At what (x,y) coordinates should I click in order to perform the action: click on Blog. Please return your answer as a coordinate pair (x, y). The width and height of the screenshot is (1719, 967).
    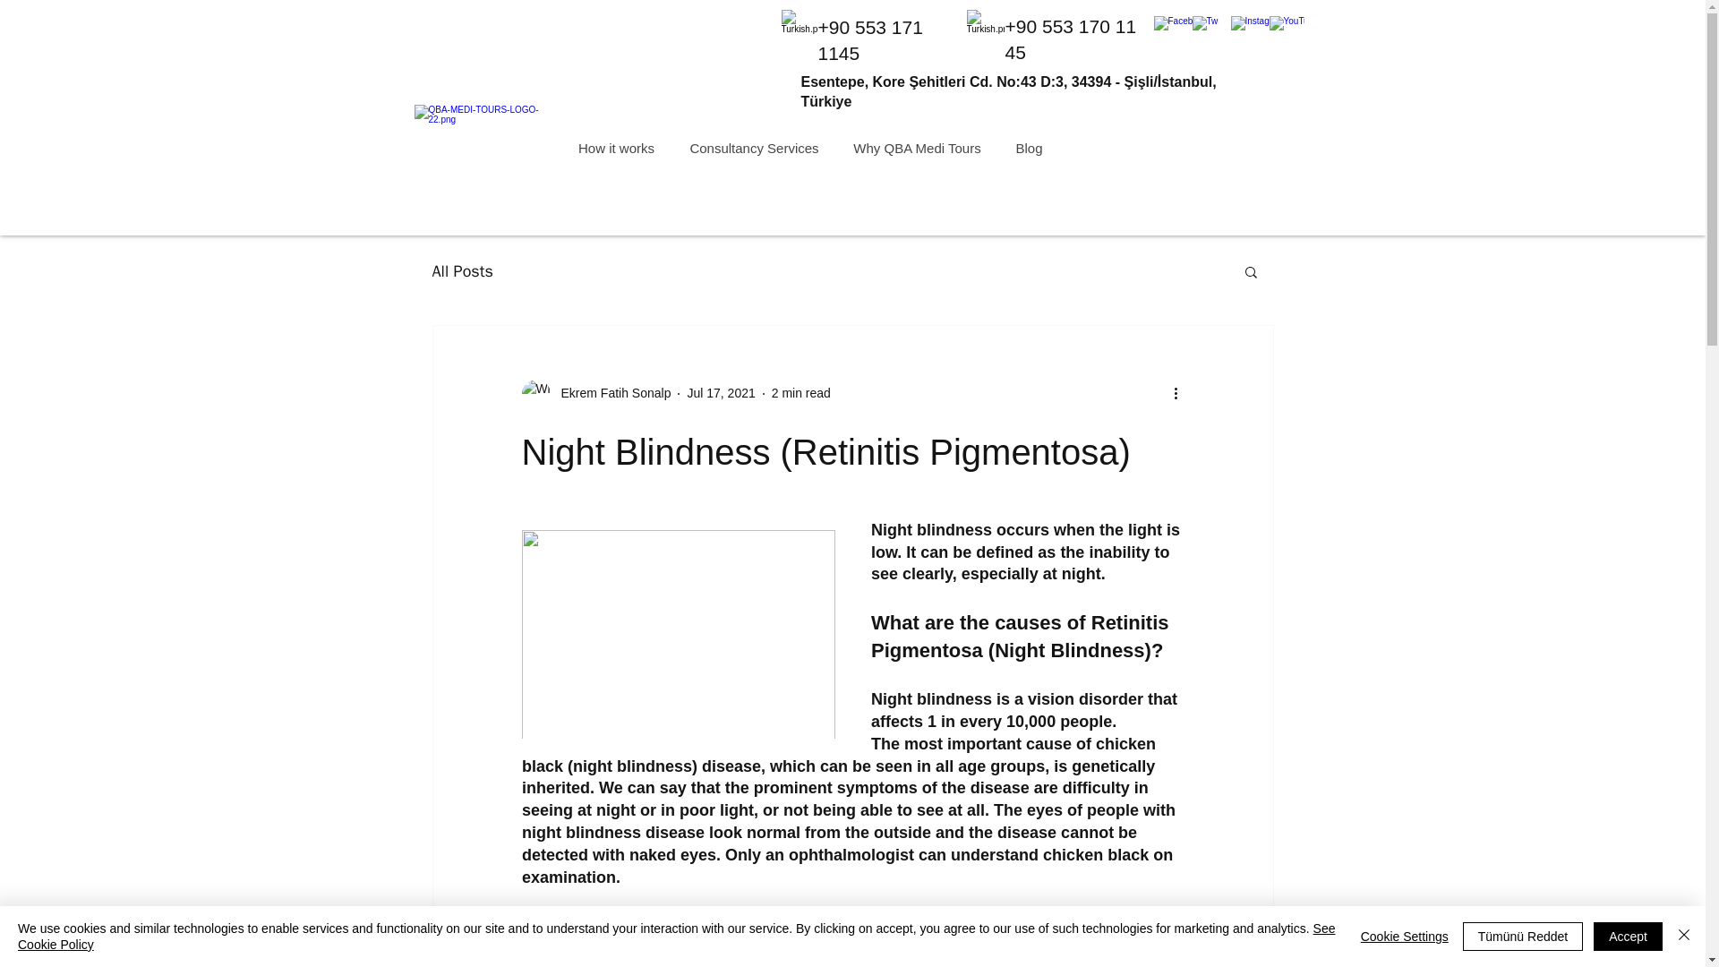
    Looking at the image, I should click on (1028, 149).